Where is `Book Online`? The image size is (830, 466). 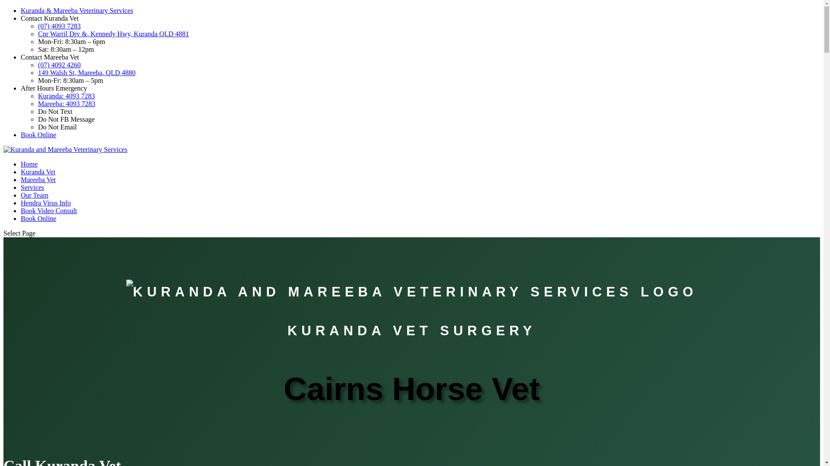
Book Online is located at coordinates (38, 135).